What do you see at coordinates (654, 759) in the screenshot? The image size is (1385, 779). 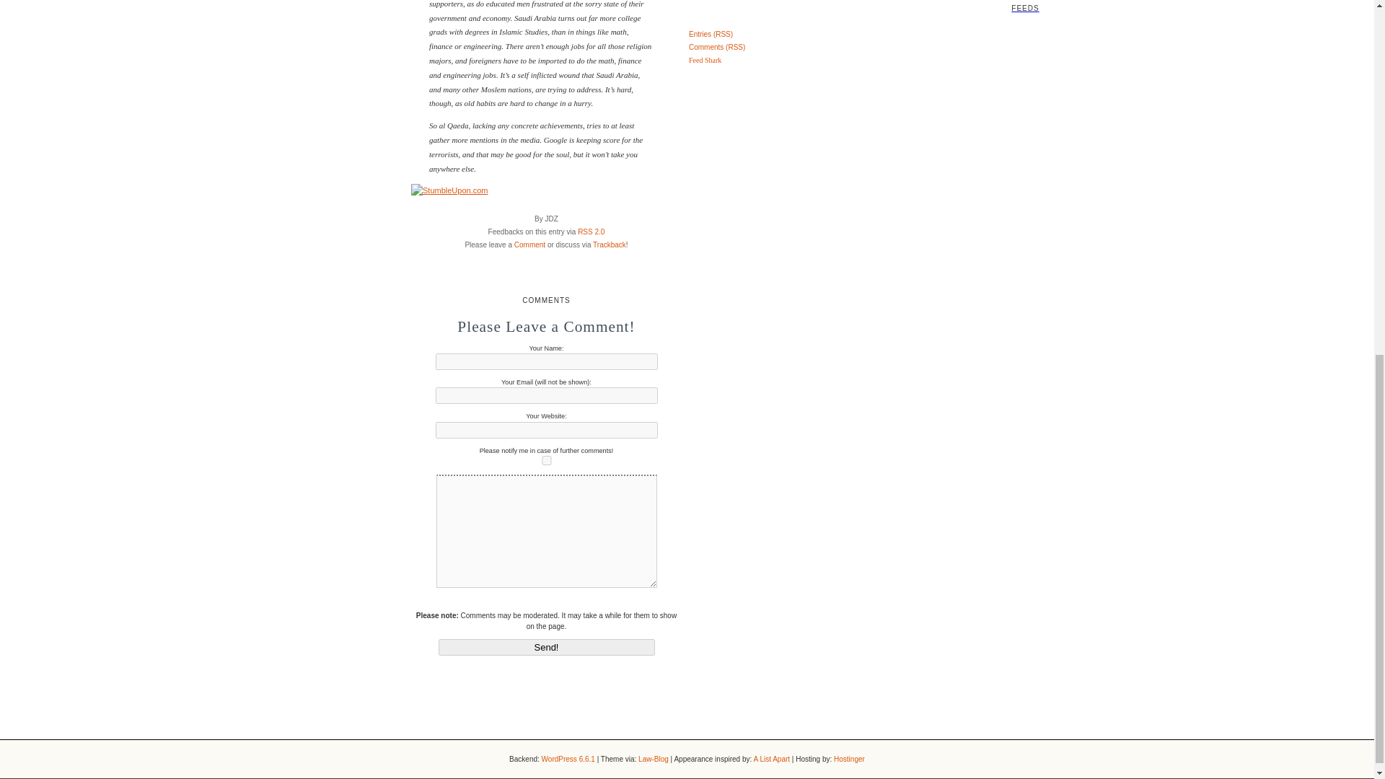 I see `Law-Blog` at bounding box center [654, 759].